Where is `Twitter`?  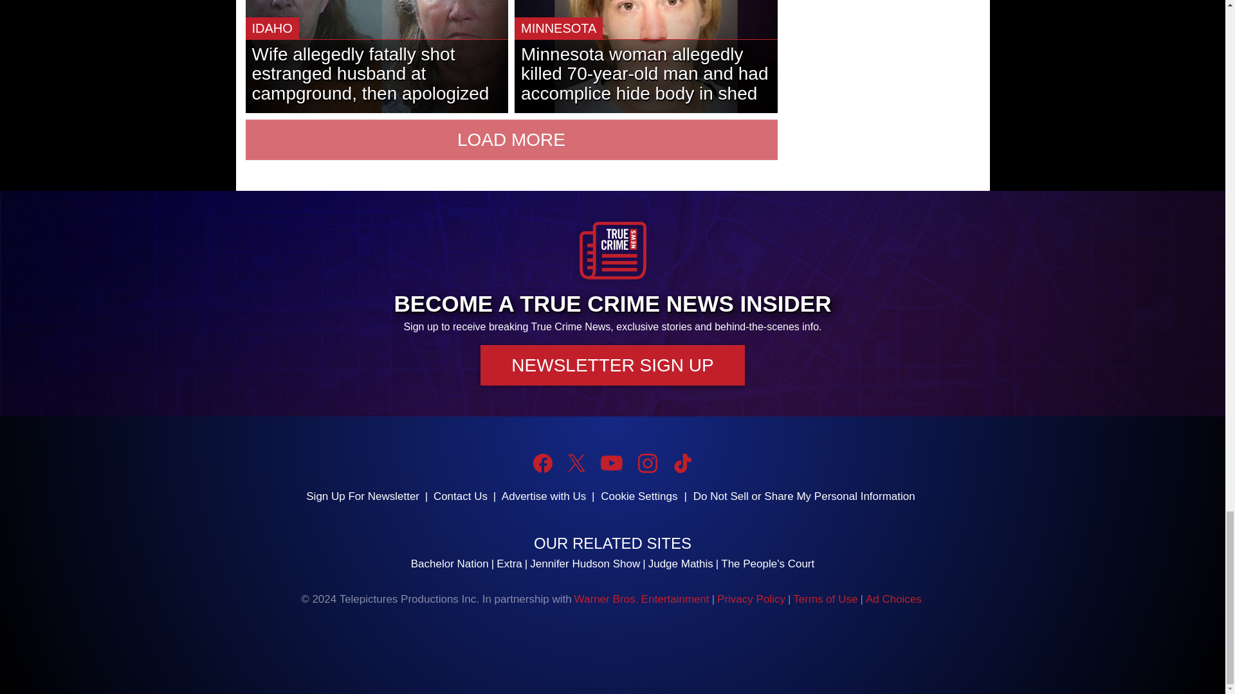
Twitter is located at coordinates (576, 463).